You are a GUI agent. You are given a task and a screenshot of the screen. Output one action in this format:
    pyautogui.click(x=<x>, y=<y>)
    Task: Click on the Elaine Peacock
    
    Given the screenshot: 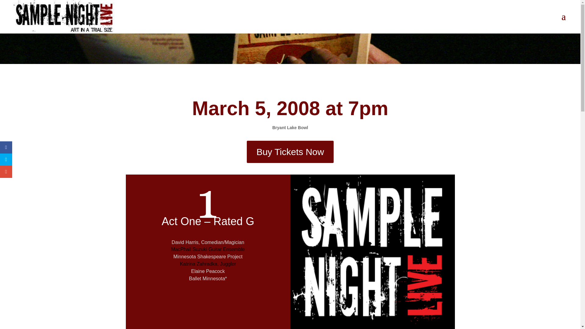 What is the action you would take?
    pyautogui.click(x=208, y=271)
    